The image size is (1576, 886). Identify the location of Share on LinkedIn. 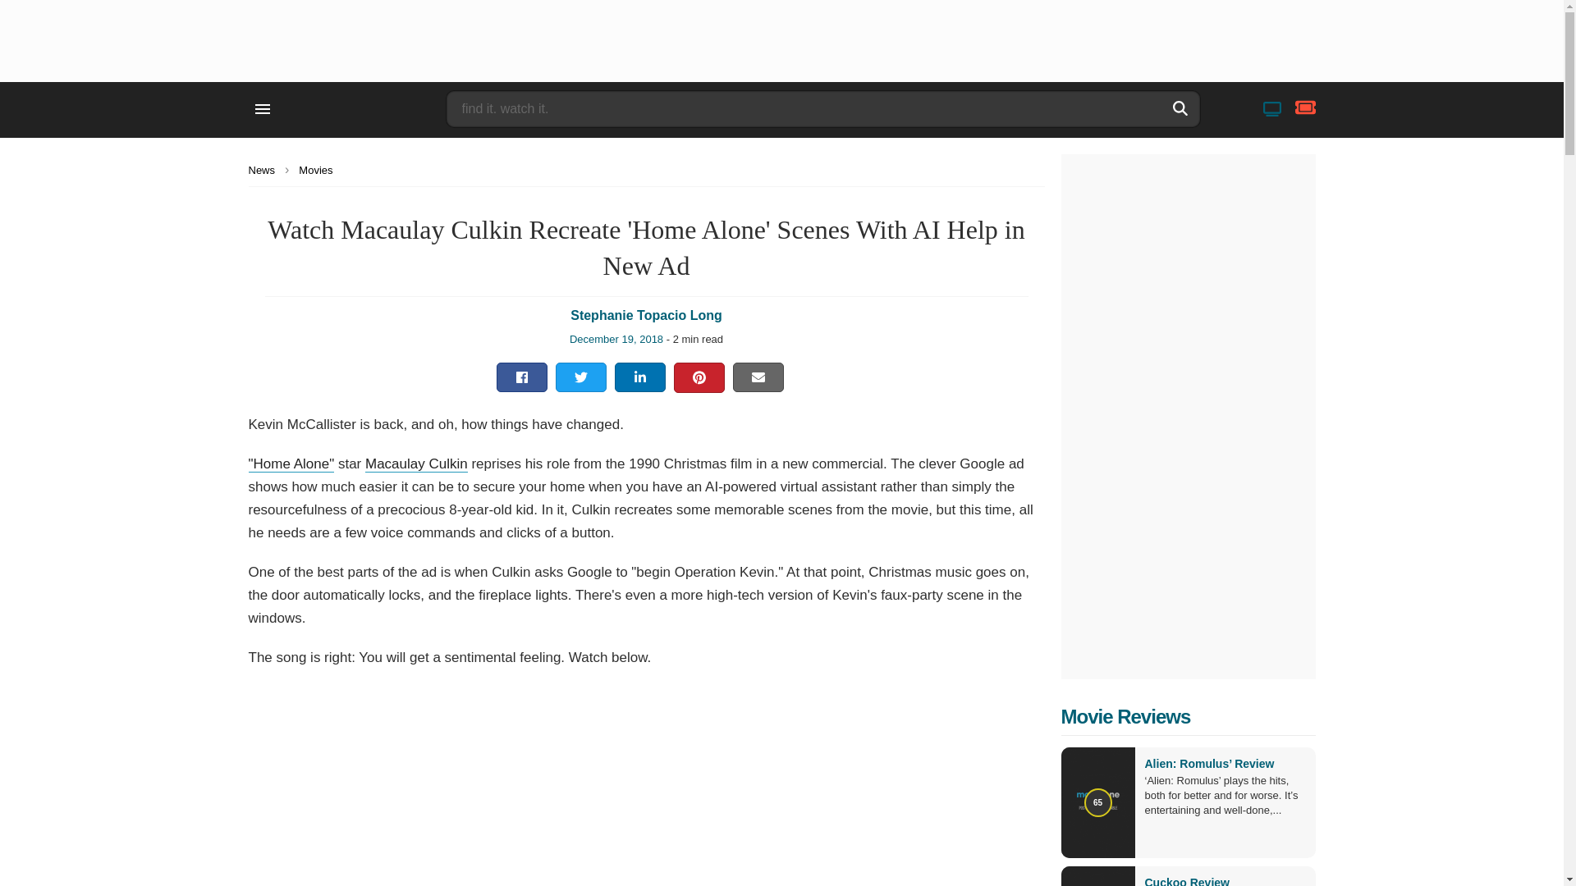
(640, 377).